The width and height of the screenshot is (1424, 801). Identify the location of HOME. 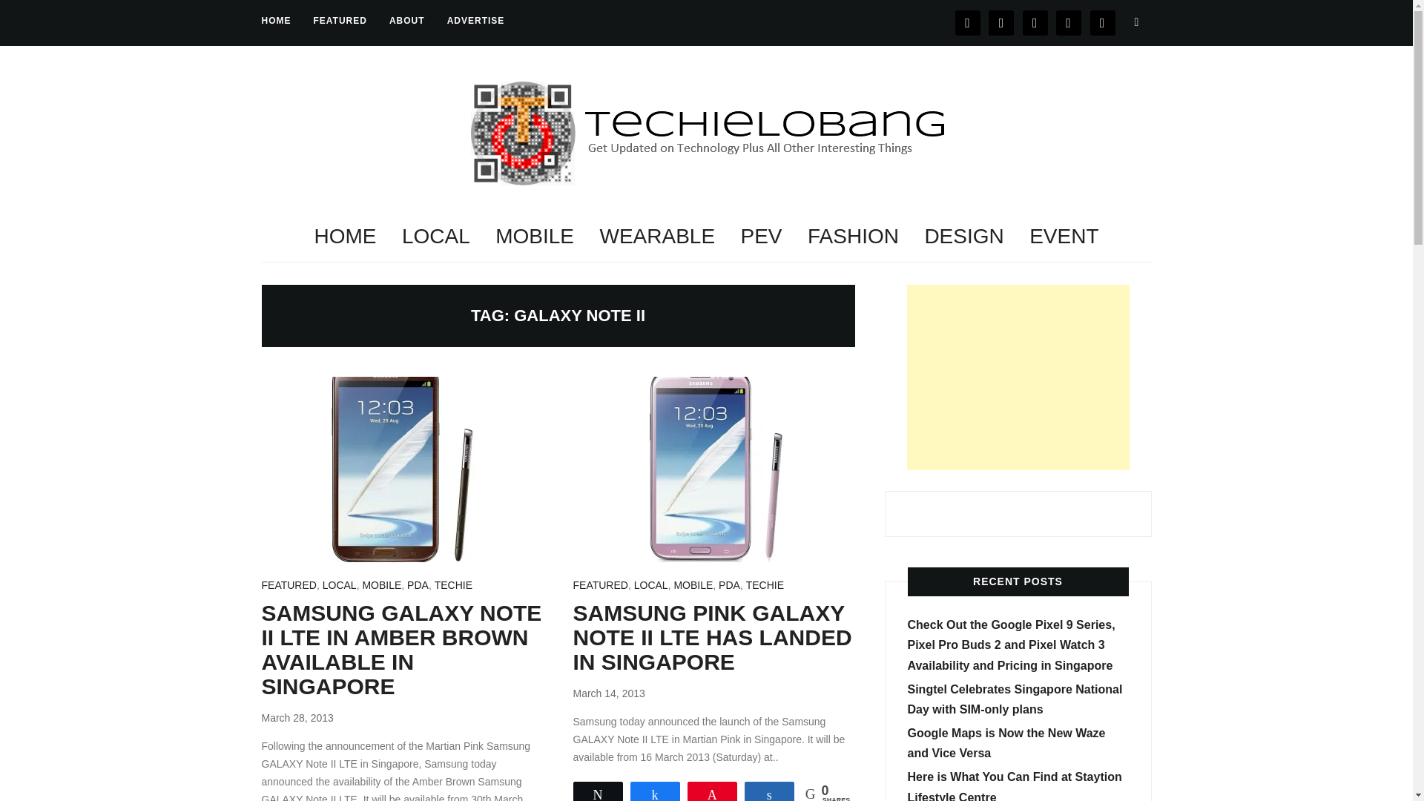
(275, 21).